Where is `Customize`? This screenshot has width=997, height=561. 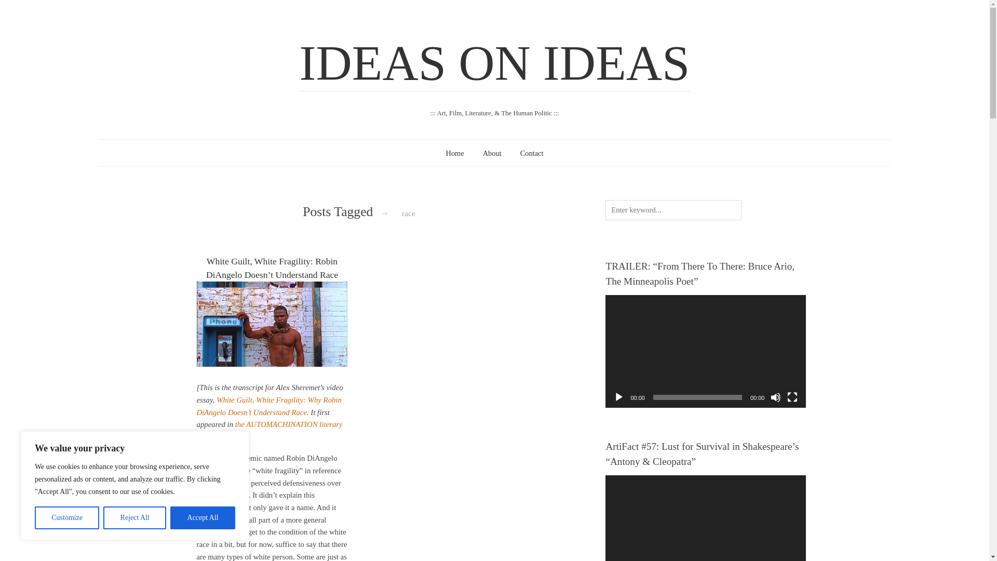 Customize is located at coordinates (66, 518).